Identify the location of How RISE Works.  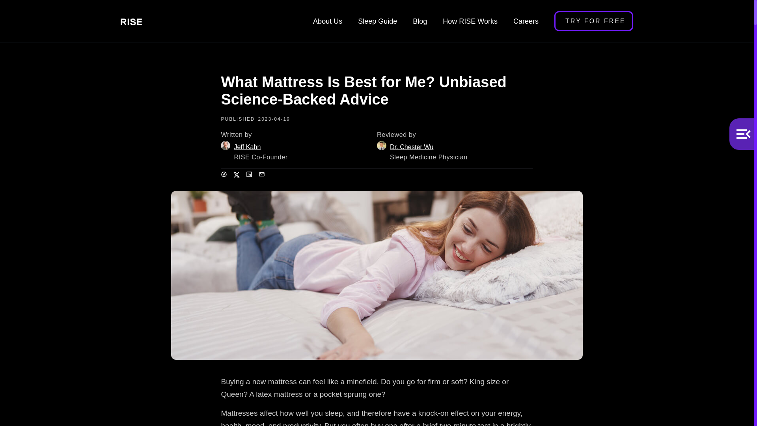
(470, 21).